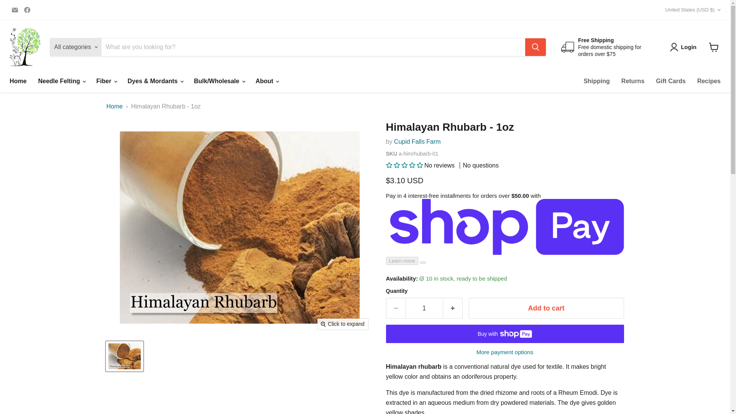 The width and height of the screenshot is (736, 414). Describe the element at coordinates (714, 47) in the screenshot. I see `View cart` at that location.